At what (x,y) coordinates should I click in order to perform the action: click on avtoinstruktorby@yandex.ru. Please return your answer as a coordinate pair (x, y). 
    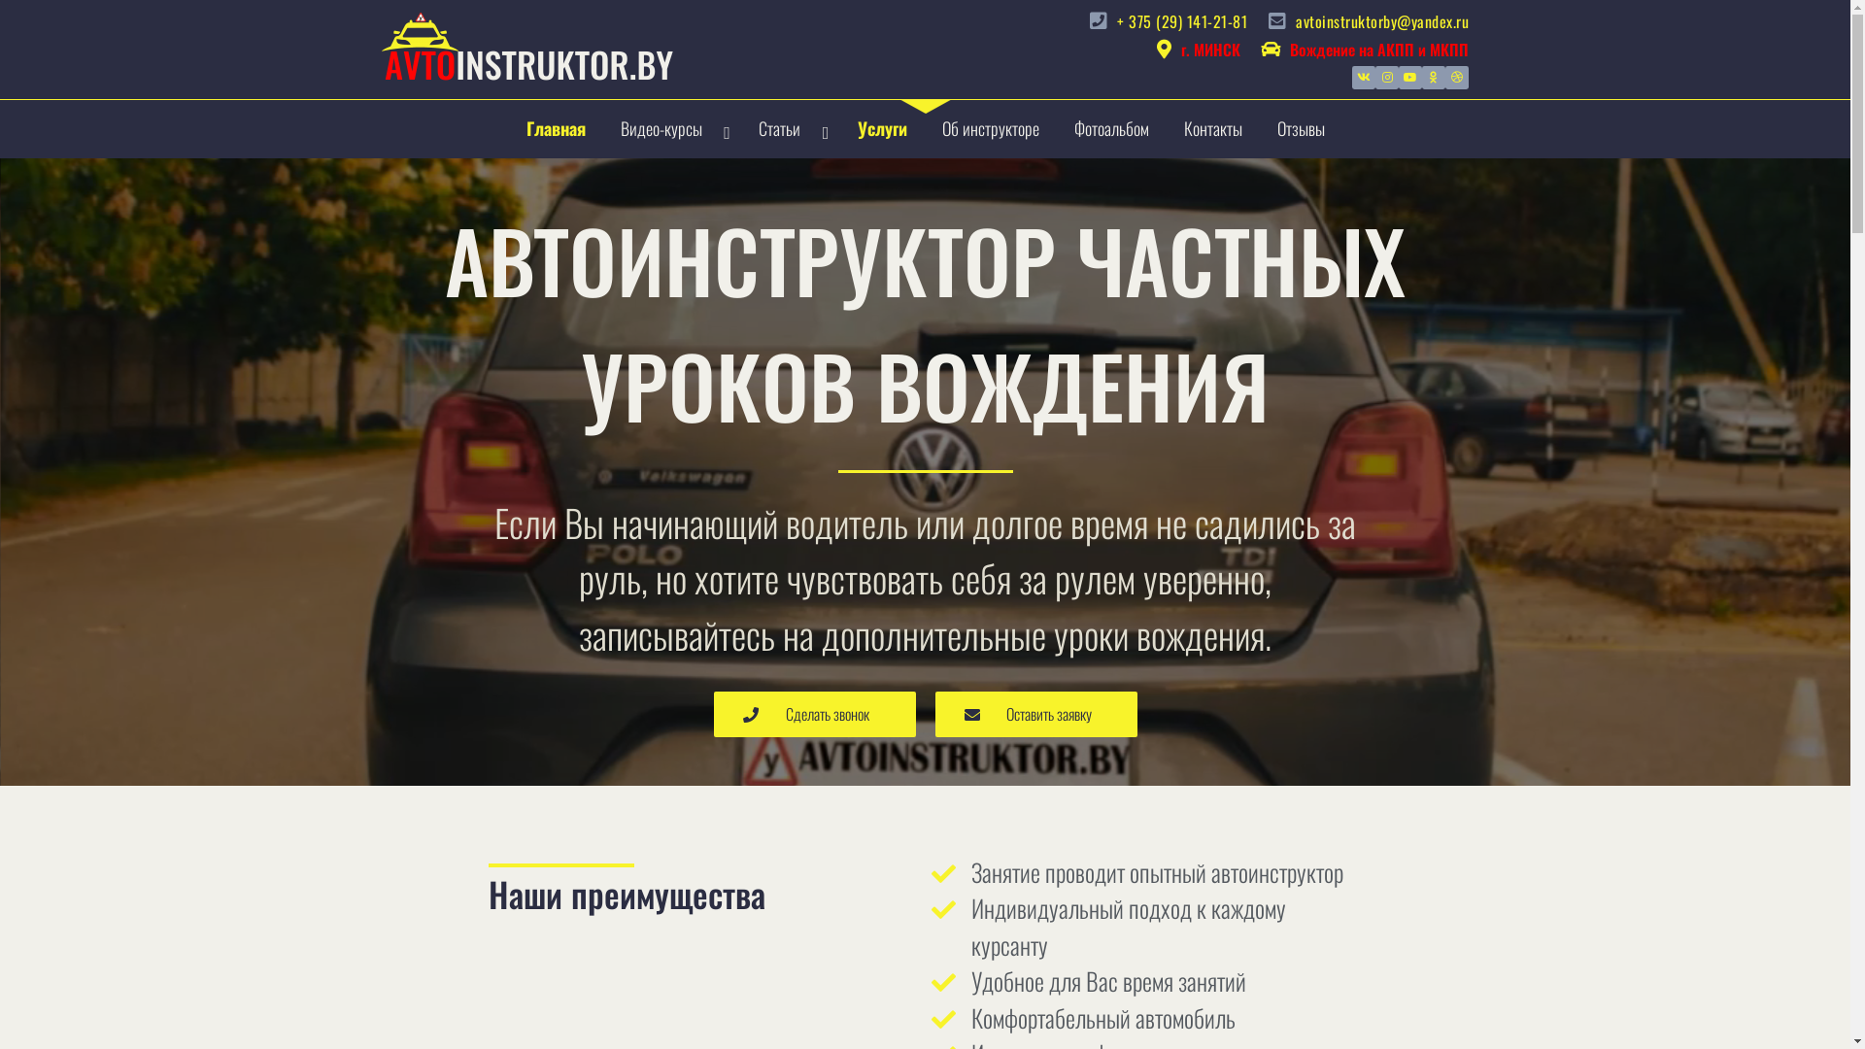
    Looking at the image, I should click on (1366, 21).